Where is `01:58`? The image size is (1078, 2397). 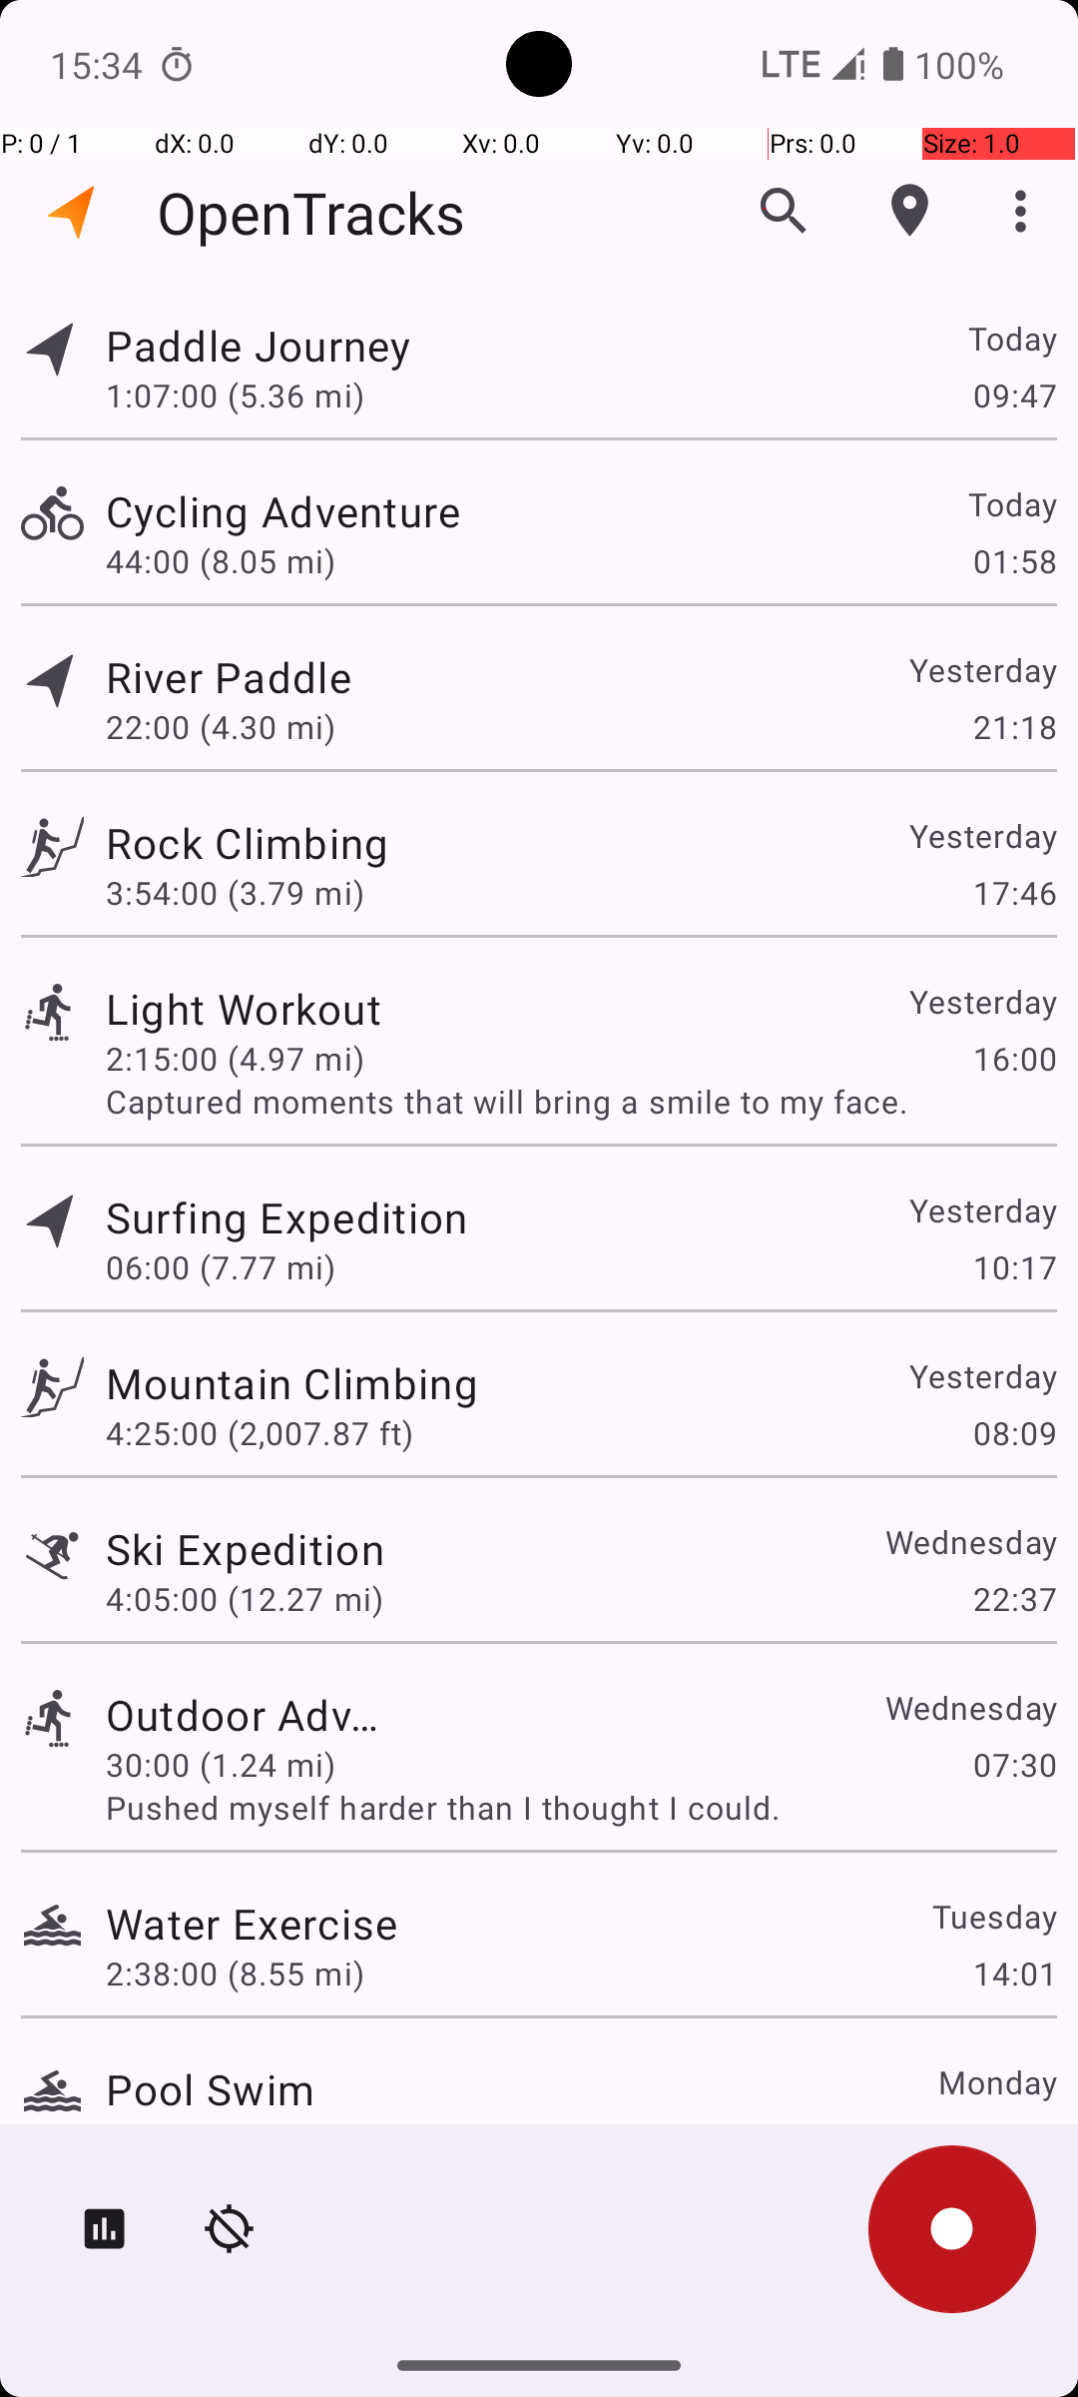 01:58 is located at coordinates (1014, 561).